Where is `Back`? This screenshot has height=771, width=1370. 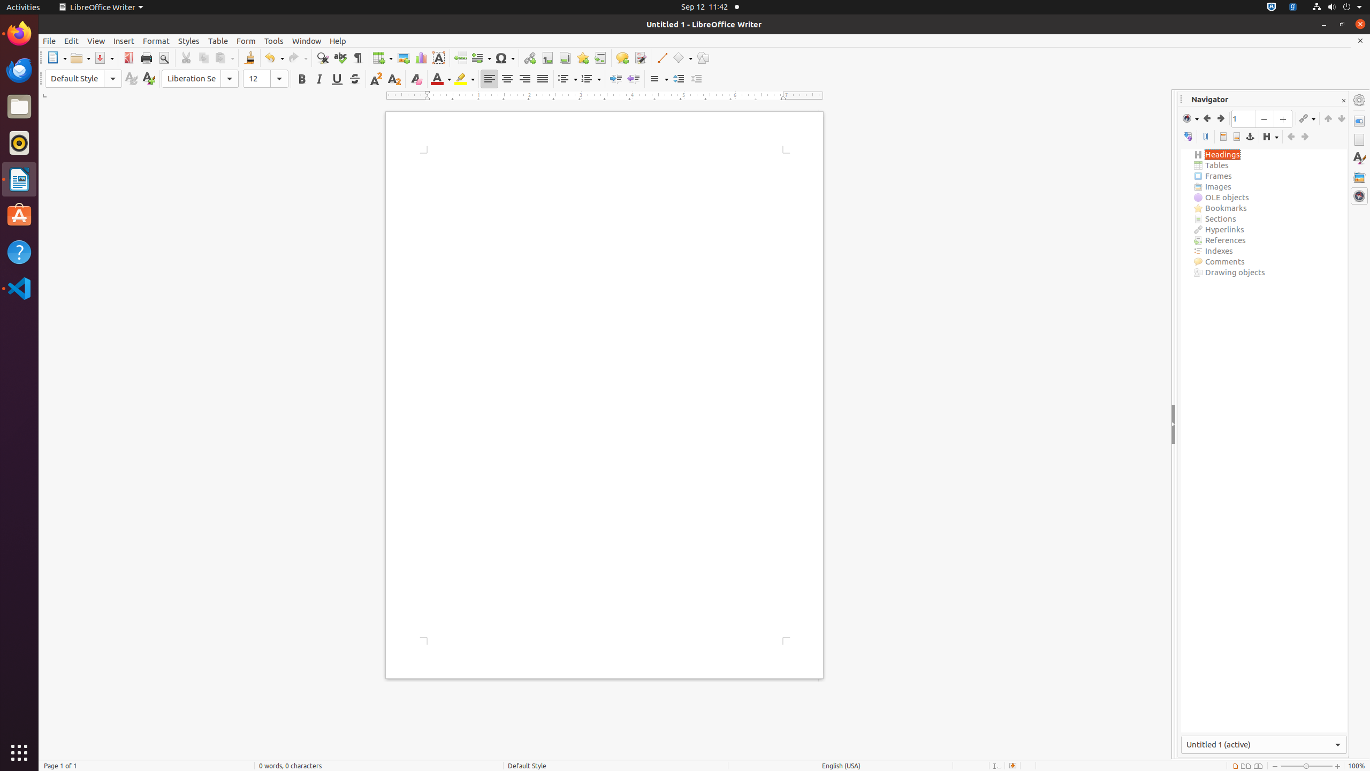
Back is located at coordinates (1207, 118).